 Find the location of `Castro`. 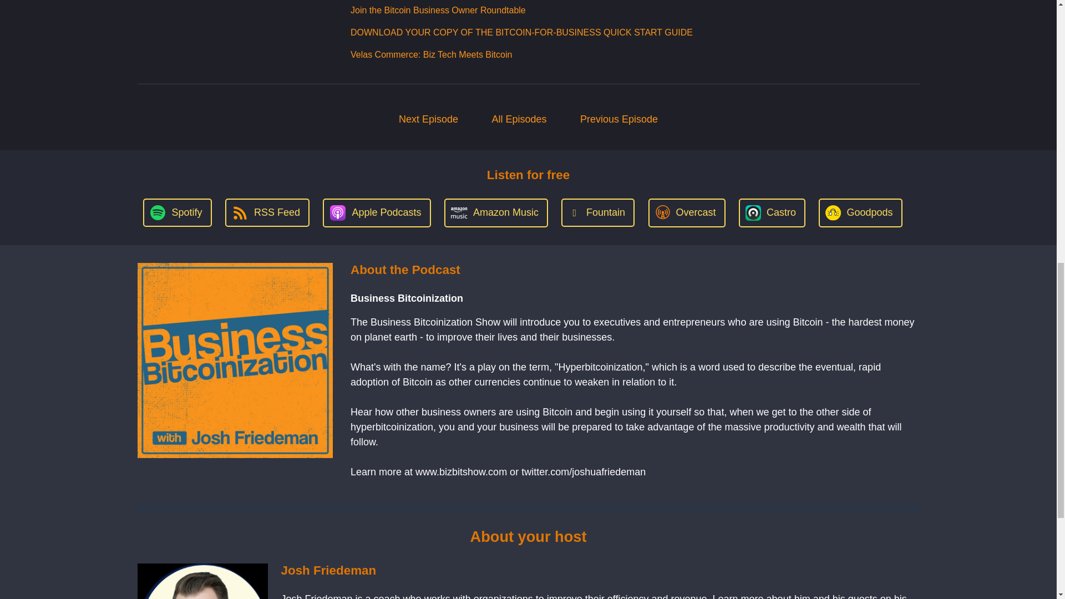

Castro is located at coordinates (772, 213).